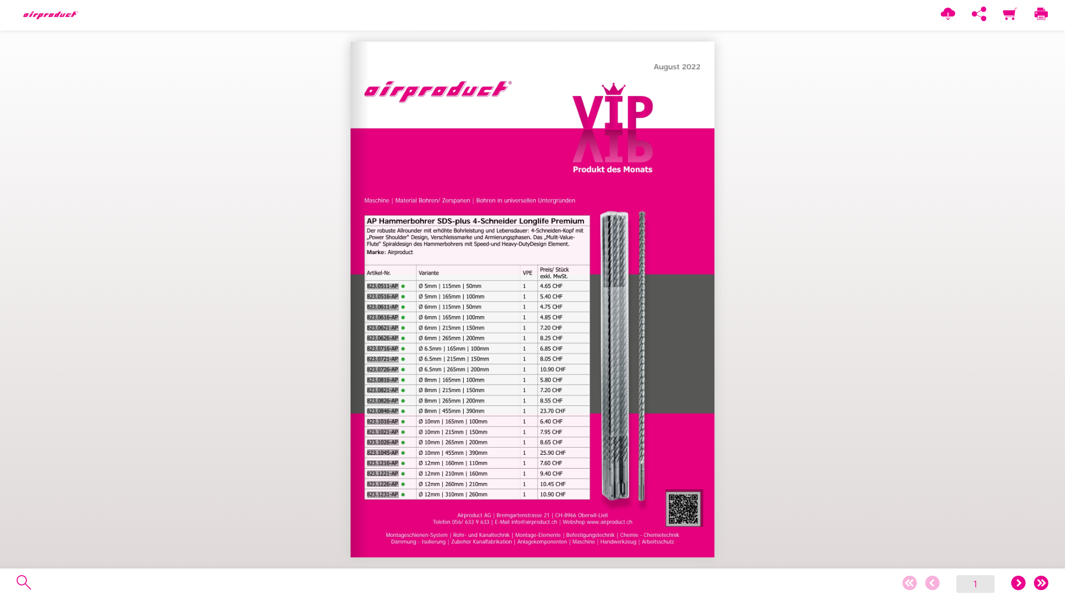  I want to click on Teilen, so click(979, 14).